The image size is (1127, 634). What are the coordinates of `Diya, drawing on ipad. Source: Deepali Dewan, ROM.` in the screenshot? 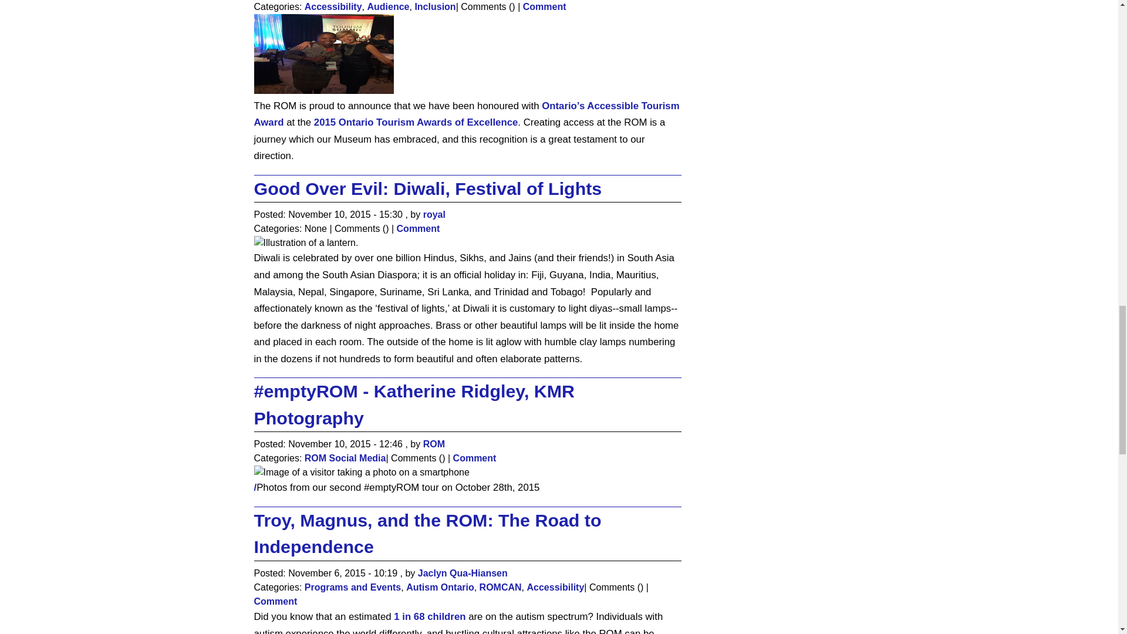 It's located at (306, 242).